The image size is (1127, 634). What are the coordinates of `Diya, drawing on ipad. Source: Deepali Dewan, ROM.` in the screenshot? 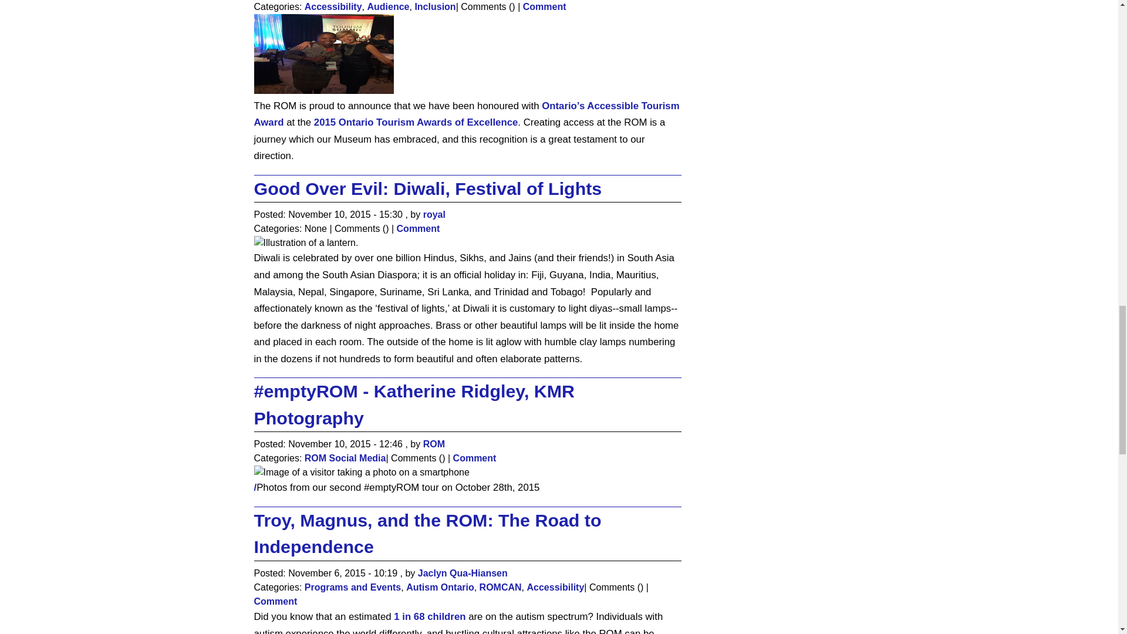 It's located at (306, 242).